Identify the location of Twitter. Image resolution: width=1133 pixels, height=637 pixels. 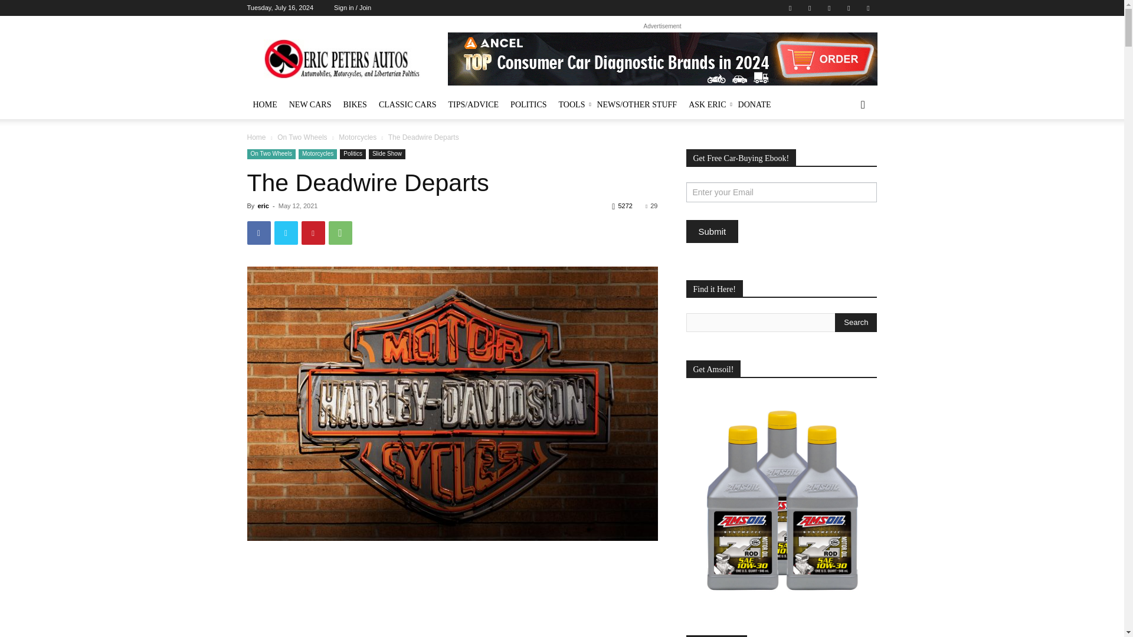
(810, 8).